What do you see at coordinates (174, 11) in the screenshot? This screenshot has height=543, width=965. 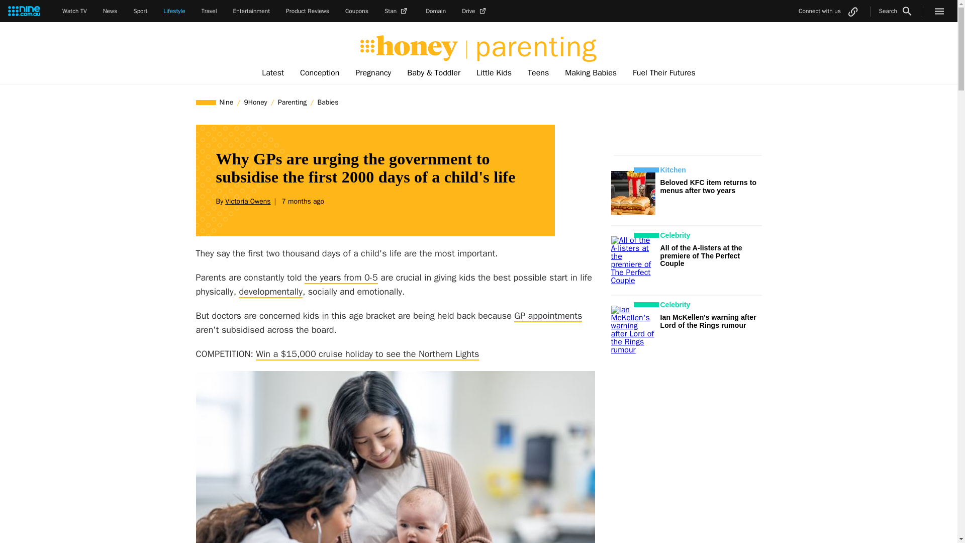 I see `Lifestyle` at bounding box center [174, 11].